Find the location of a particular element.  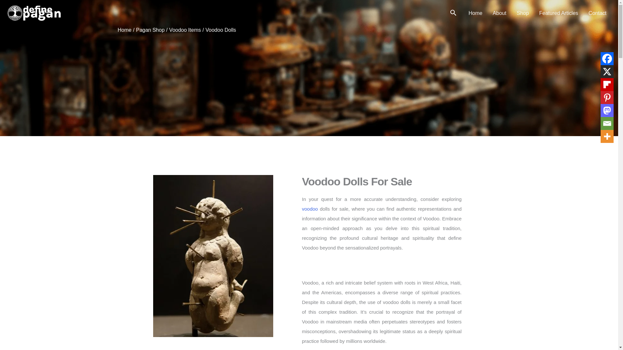

X is located at coordinates (607, 71).